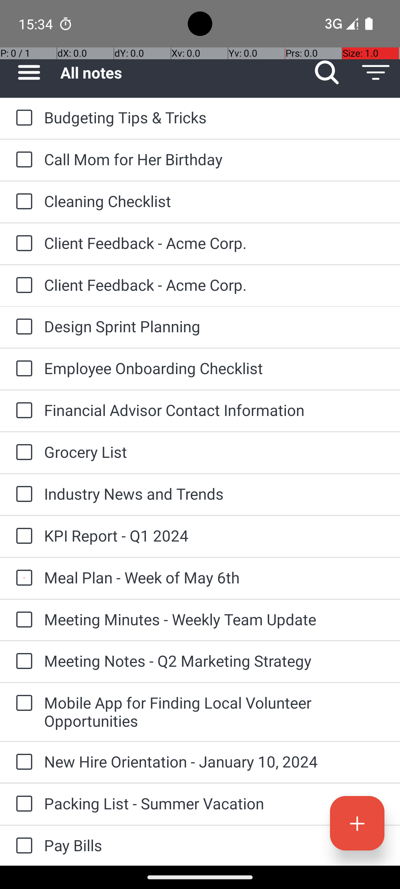 This screenshot has height=889, width=400. What do you see at coordinates (22, 846) in the screenshot?
I see `to-do: Pay Bills` at bounding box center [22, 846].